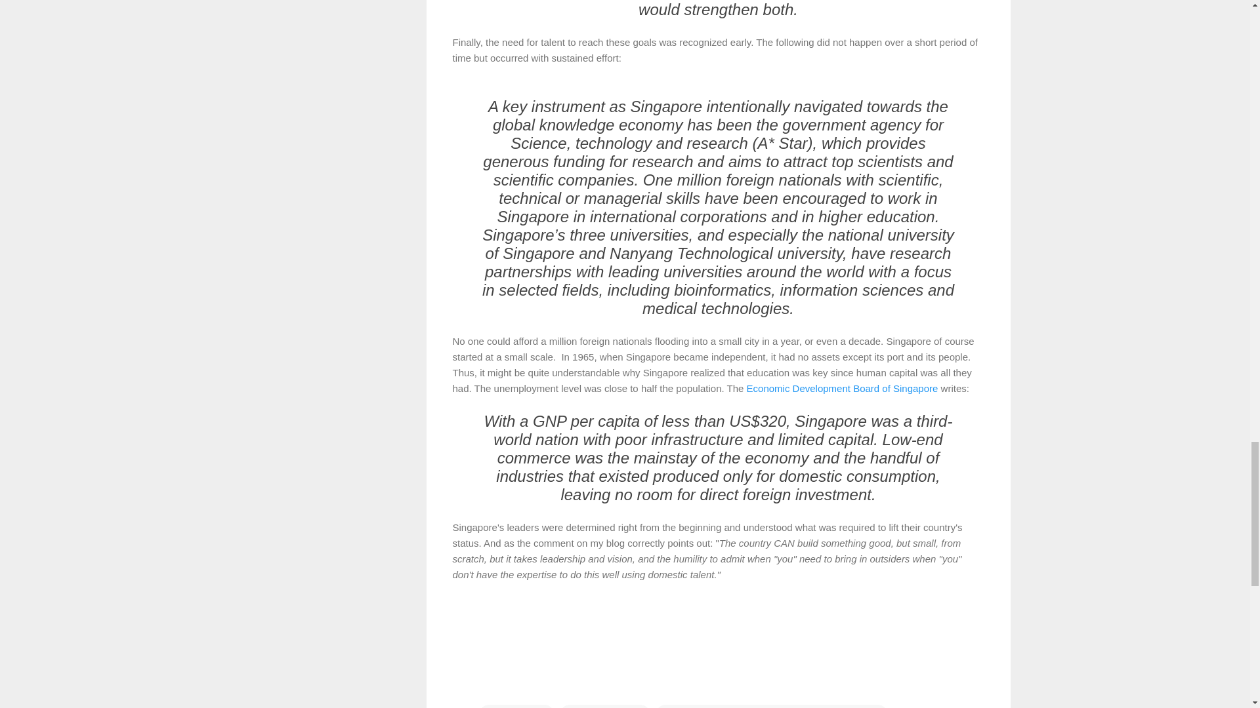 The height and width of the screenshot is (708, 1260). What do you see at coordinates (843, 388) in the screenshot?
I see `Economic Development Board of Singapore` at bounding box center [843, 388].